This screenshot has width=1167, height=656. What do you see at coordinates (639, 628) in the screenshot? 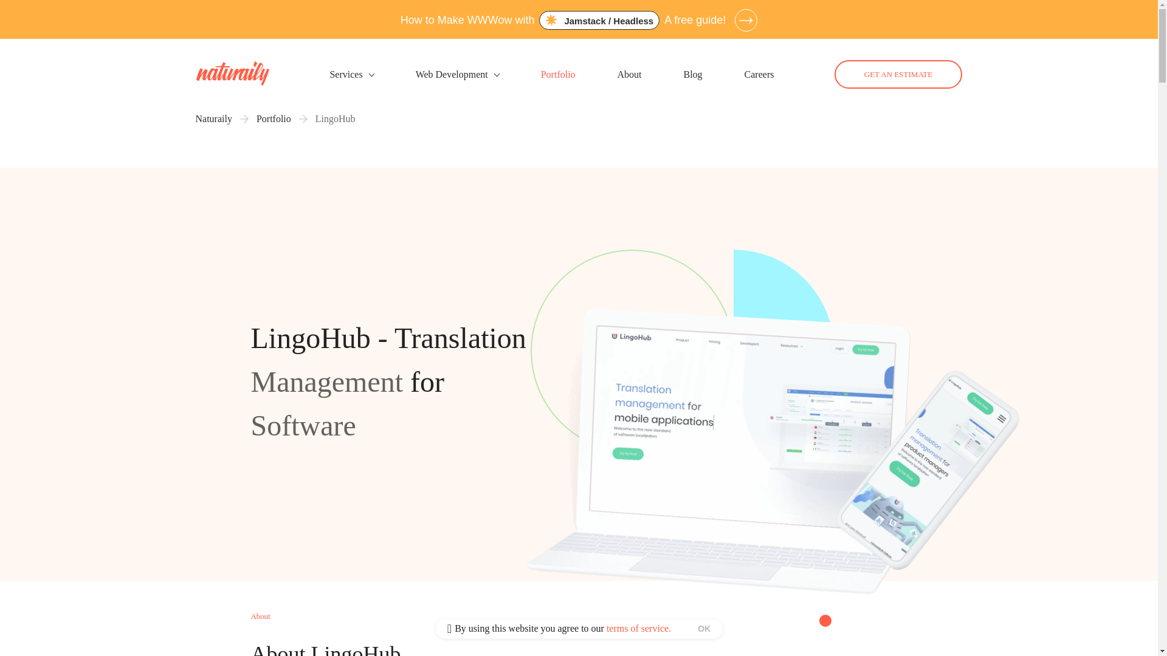
I see `terms of service.` at bounding box center [639, 628].